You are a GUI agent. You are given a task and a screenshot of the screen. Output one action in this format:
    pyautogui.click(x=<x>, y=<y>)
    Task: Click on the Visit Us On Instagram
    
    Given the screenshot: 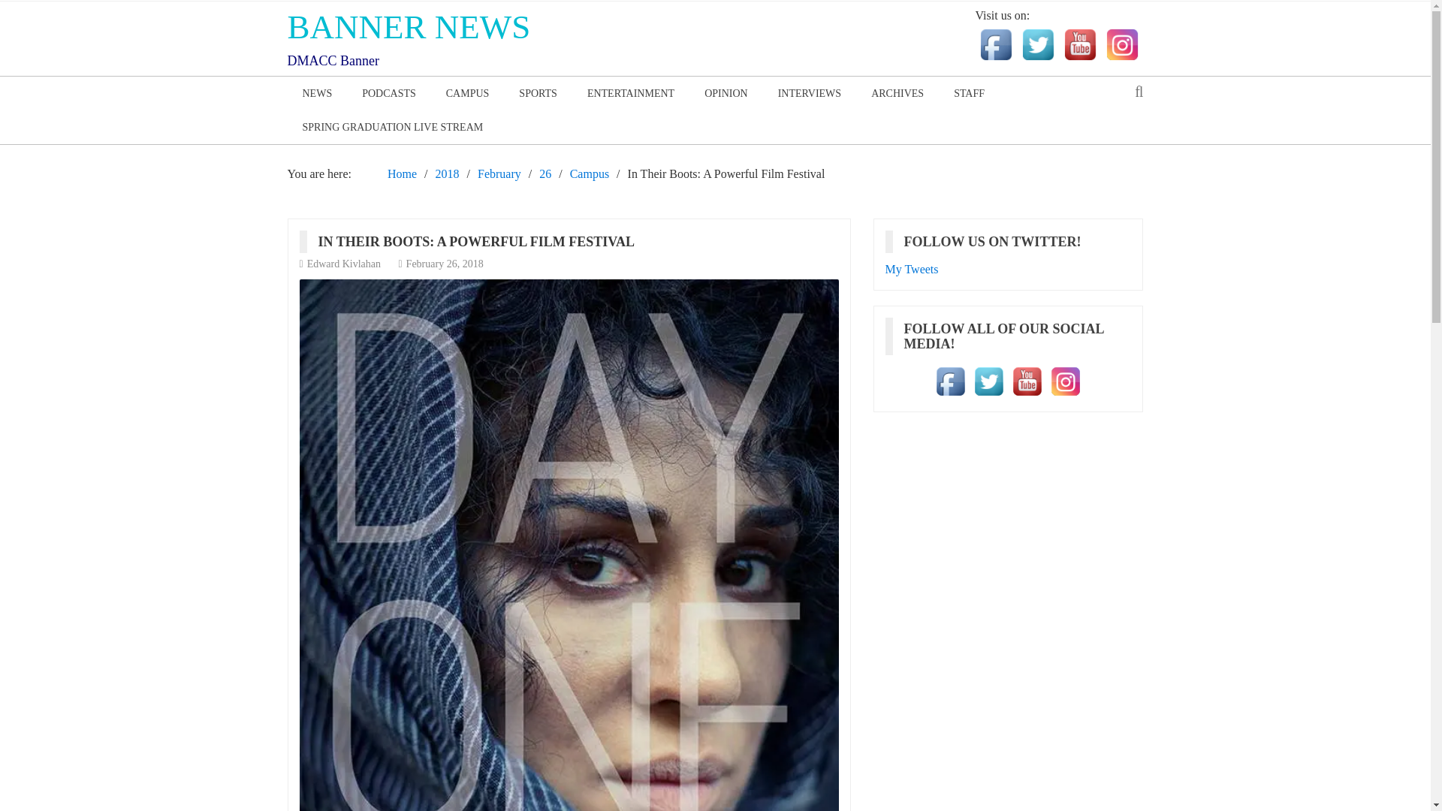 What is the action you would take?
    pyautogui.click(x=1065, y=380)
    